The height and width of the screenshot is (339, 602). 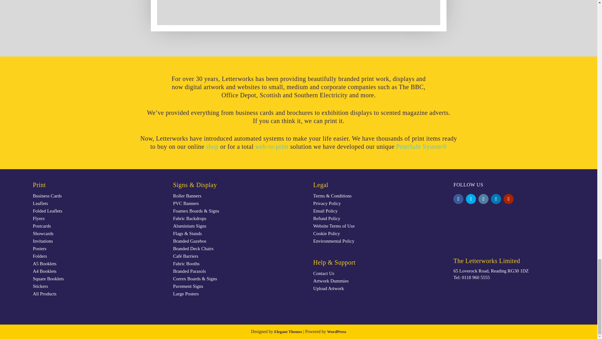 What do you see at coordinates (471, 199) in the screenshot?
I see `Twitter` at bounding box center [471, 199].